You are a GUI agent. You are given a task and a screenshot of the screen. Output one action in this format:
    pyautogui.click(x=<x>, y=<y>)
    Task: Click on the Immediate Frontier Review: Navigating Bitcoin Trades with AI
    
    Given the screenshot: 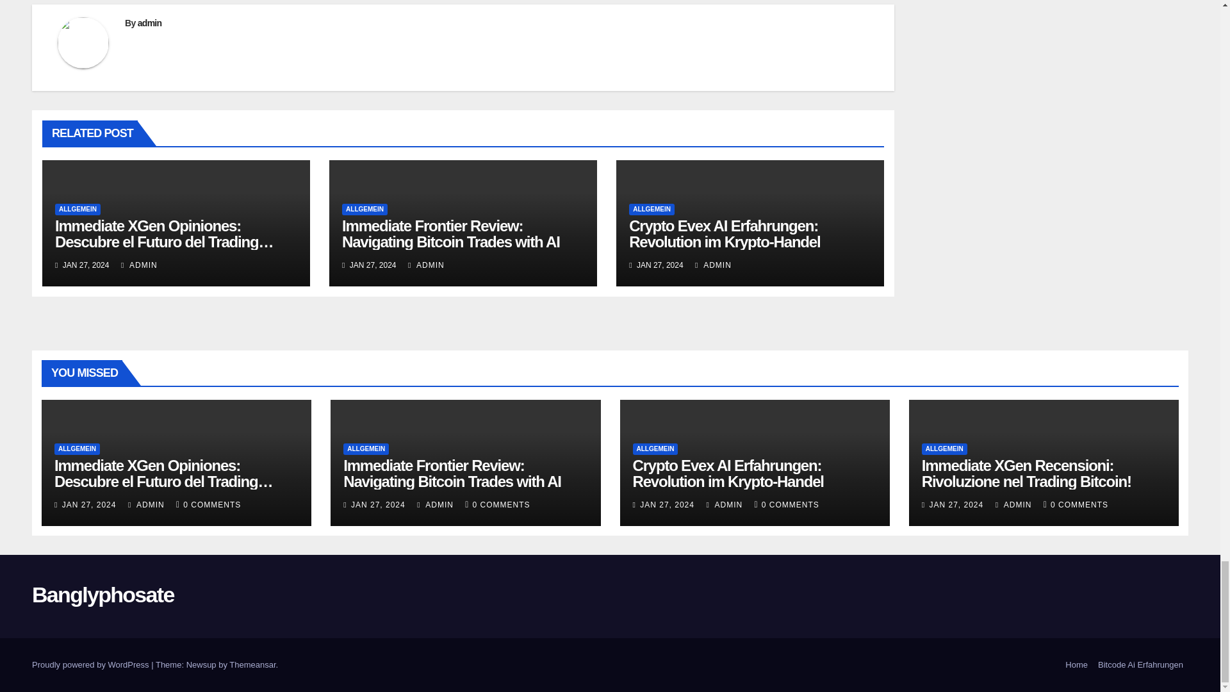 What is the action you would take?
    pyautogui.click(x=450, y=233)
    